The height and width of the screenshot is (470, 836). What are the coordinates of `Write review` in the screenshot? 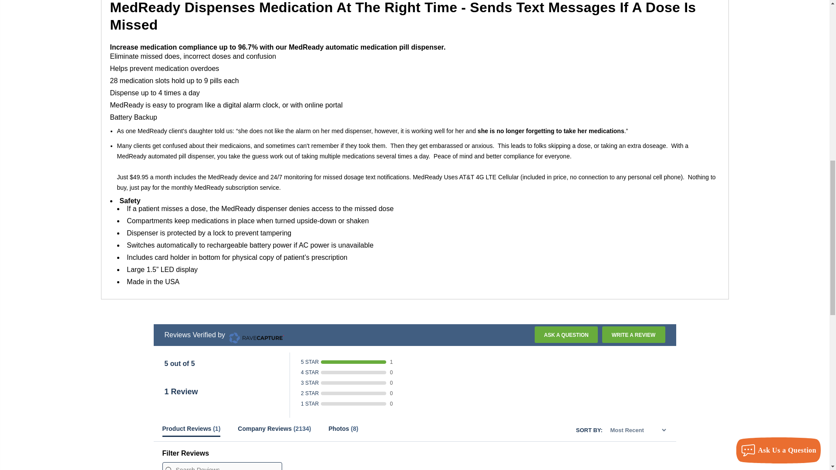 It's located at (633, 334).